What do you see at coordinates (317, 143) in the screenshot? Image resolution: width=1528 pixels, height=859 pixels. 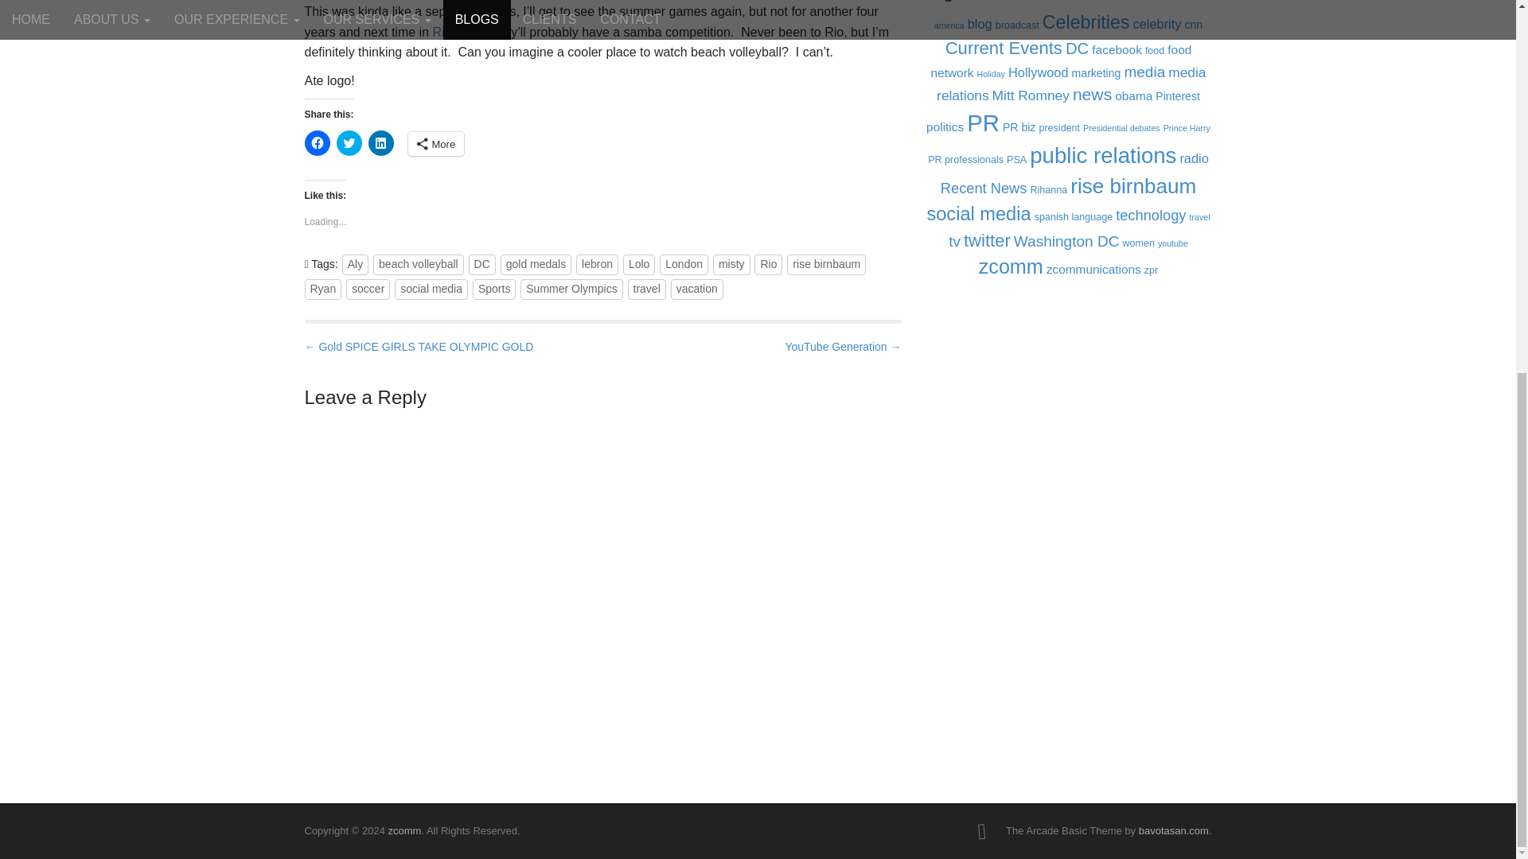 I see `Click to share on Facebook` at bounding box center [317, 143].